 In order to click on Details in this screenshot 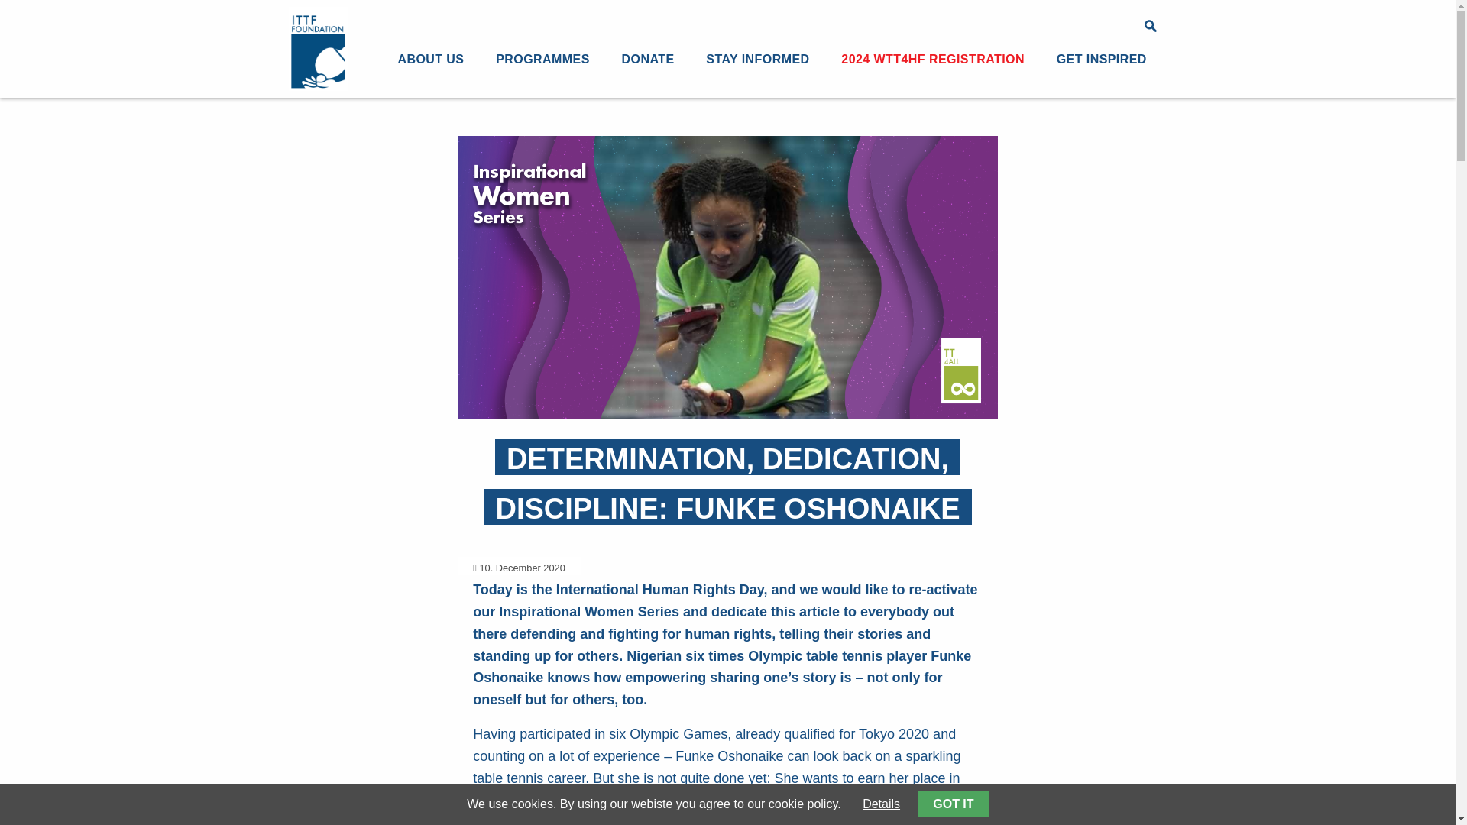, I will do `click(881, 804)`.